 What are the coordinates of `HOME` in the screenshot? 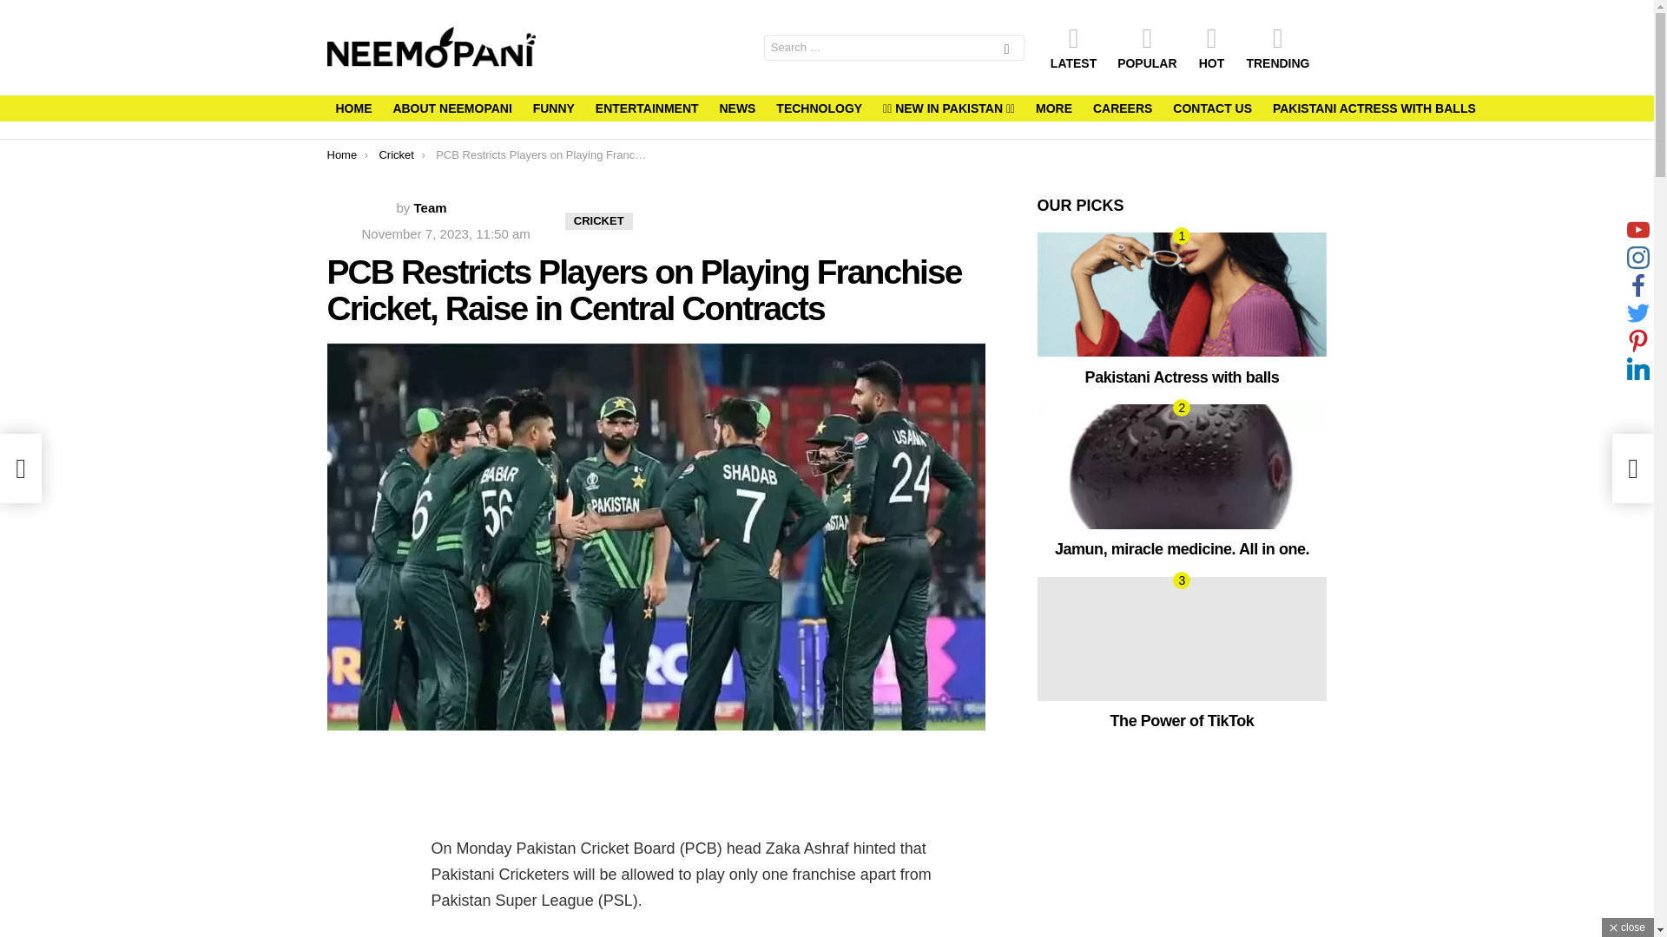 It's located at (353, 108).